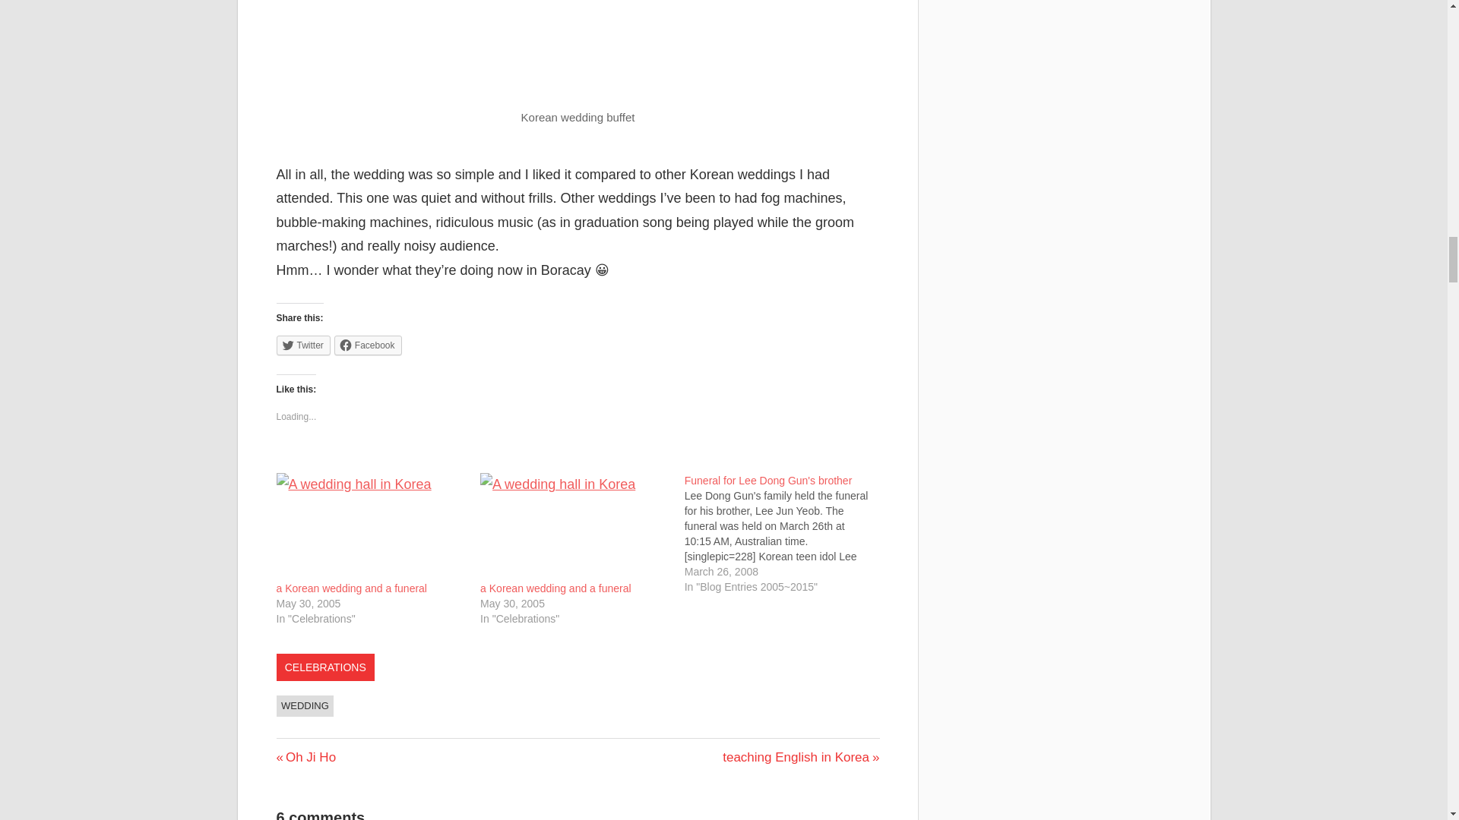 This screenshot has height=820, width=1459. I want to click on a Korean wedding and a funeral, so click(555, 588).